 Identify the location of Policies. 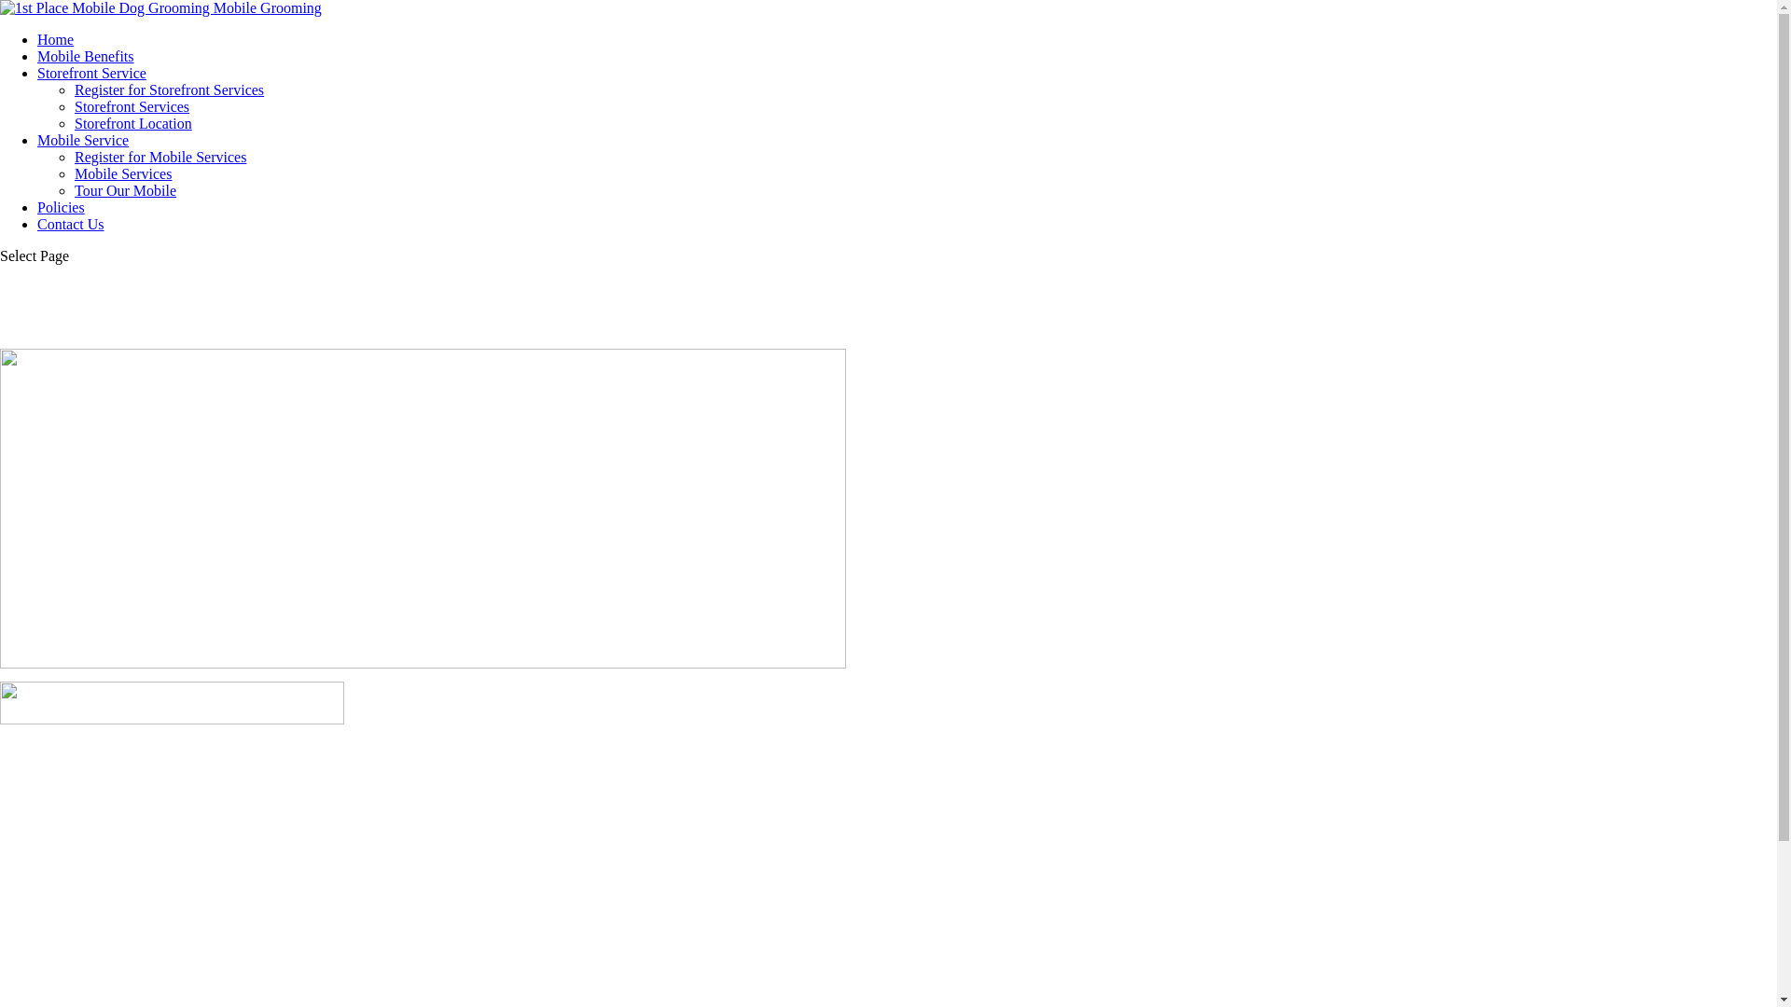
(62, 207).